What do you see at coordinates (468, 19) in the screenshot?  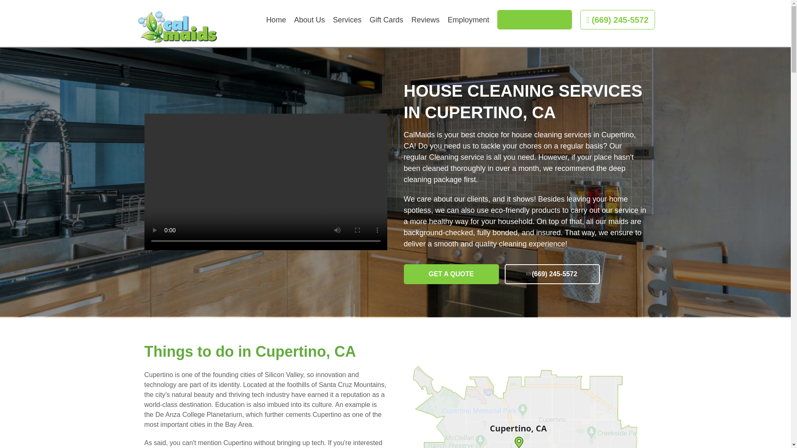 I see `Employment` at bounding box center [468, 19].